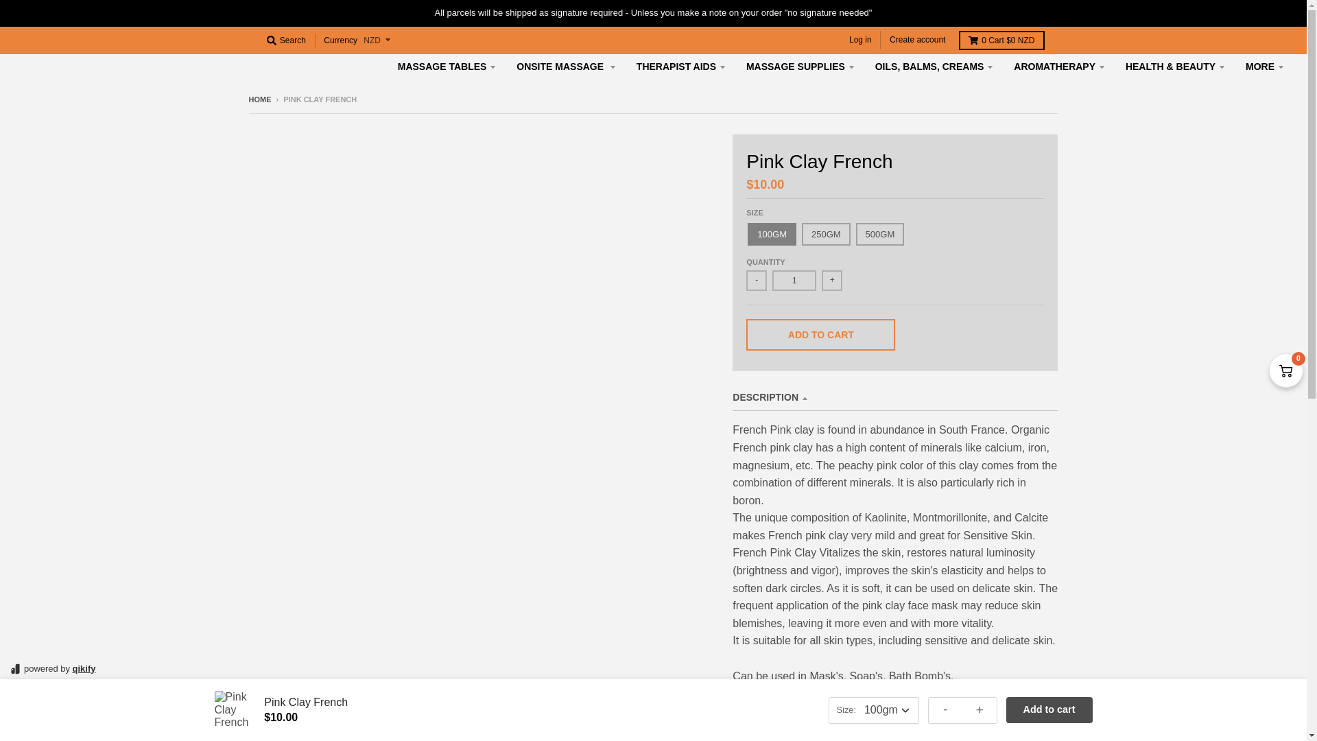 The image size is (1317, 741). I want to click on 250gm, so click(826, 234).